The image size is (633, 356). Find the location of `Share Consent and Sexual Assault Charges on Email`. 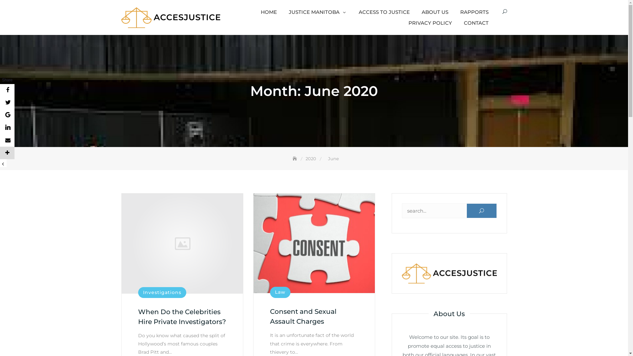

Share Consent and Sexual Assault Charges on Email is located at coordinates (7, 140).